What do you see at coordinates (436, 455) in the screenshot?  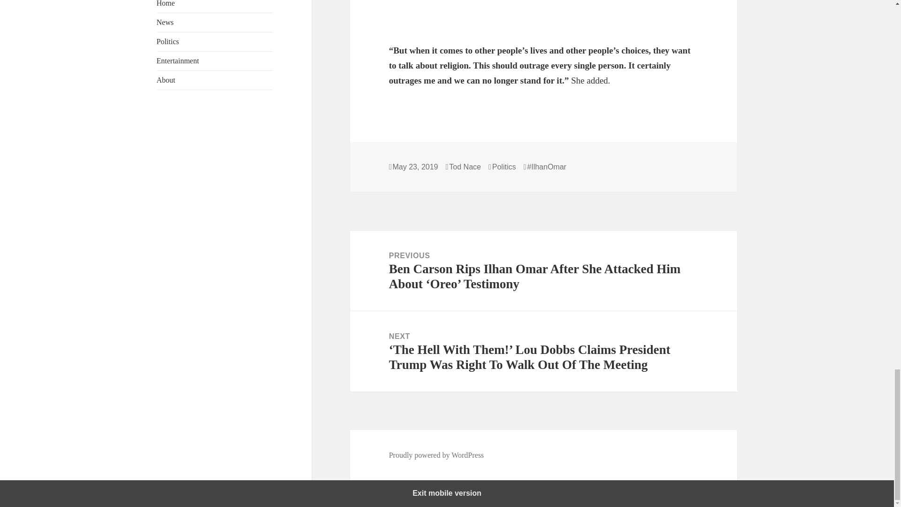 I see `Proudly powered by WordPress` at bounding box center [436, 455].